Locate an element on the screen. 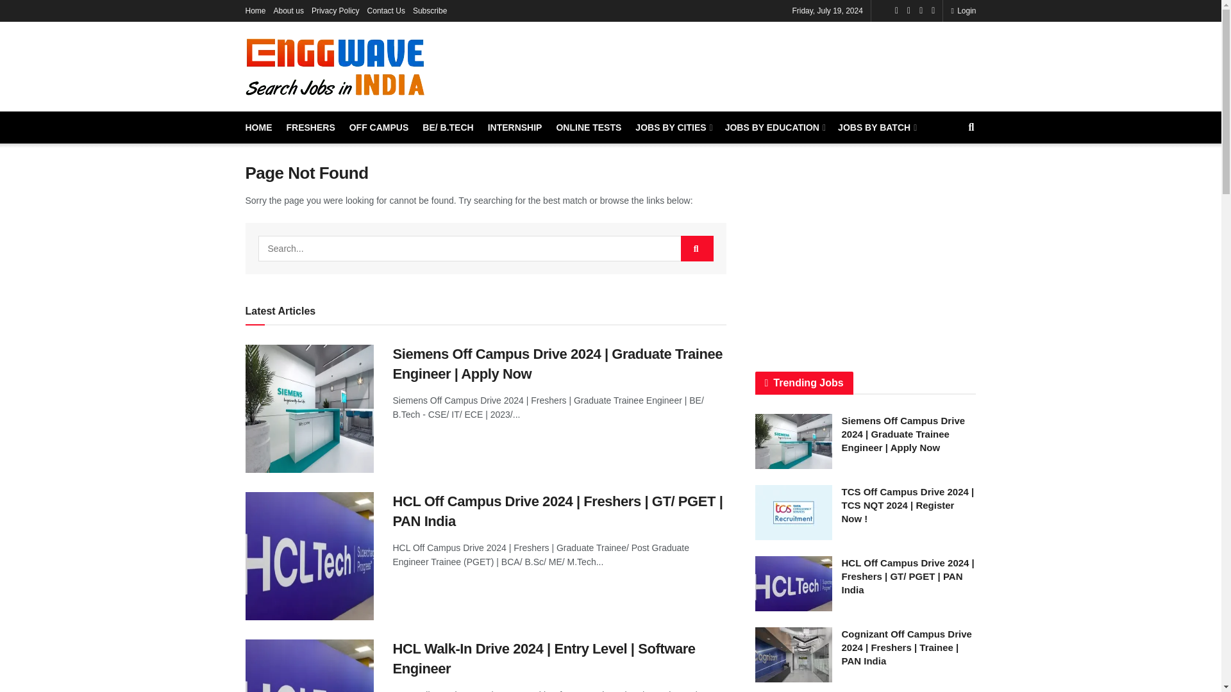 This screenshot has height=692, width=1231. Home is located at coordinates (255, 10).